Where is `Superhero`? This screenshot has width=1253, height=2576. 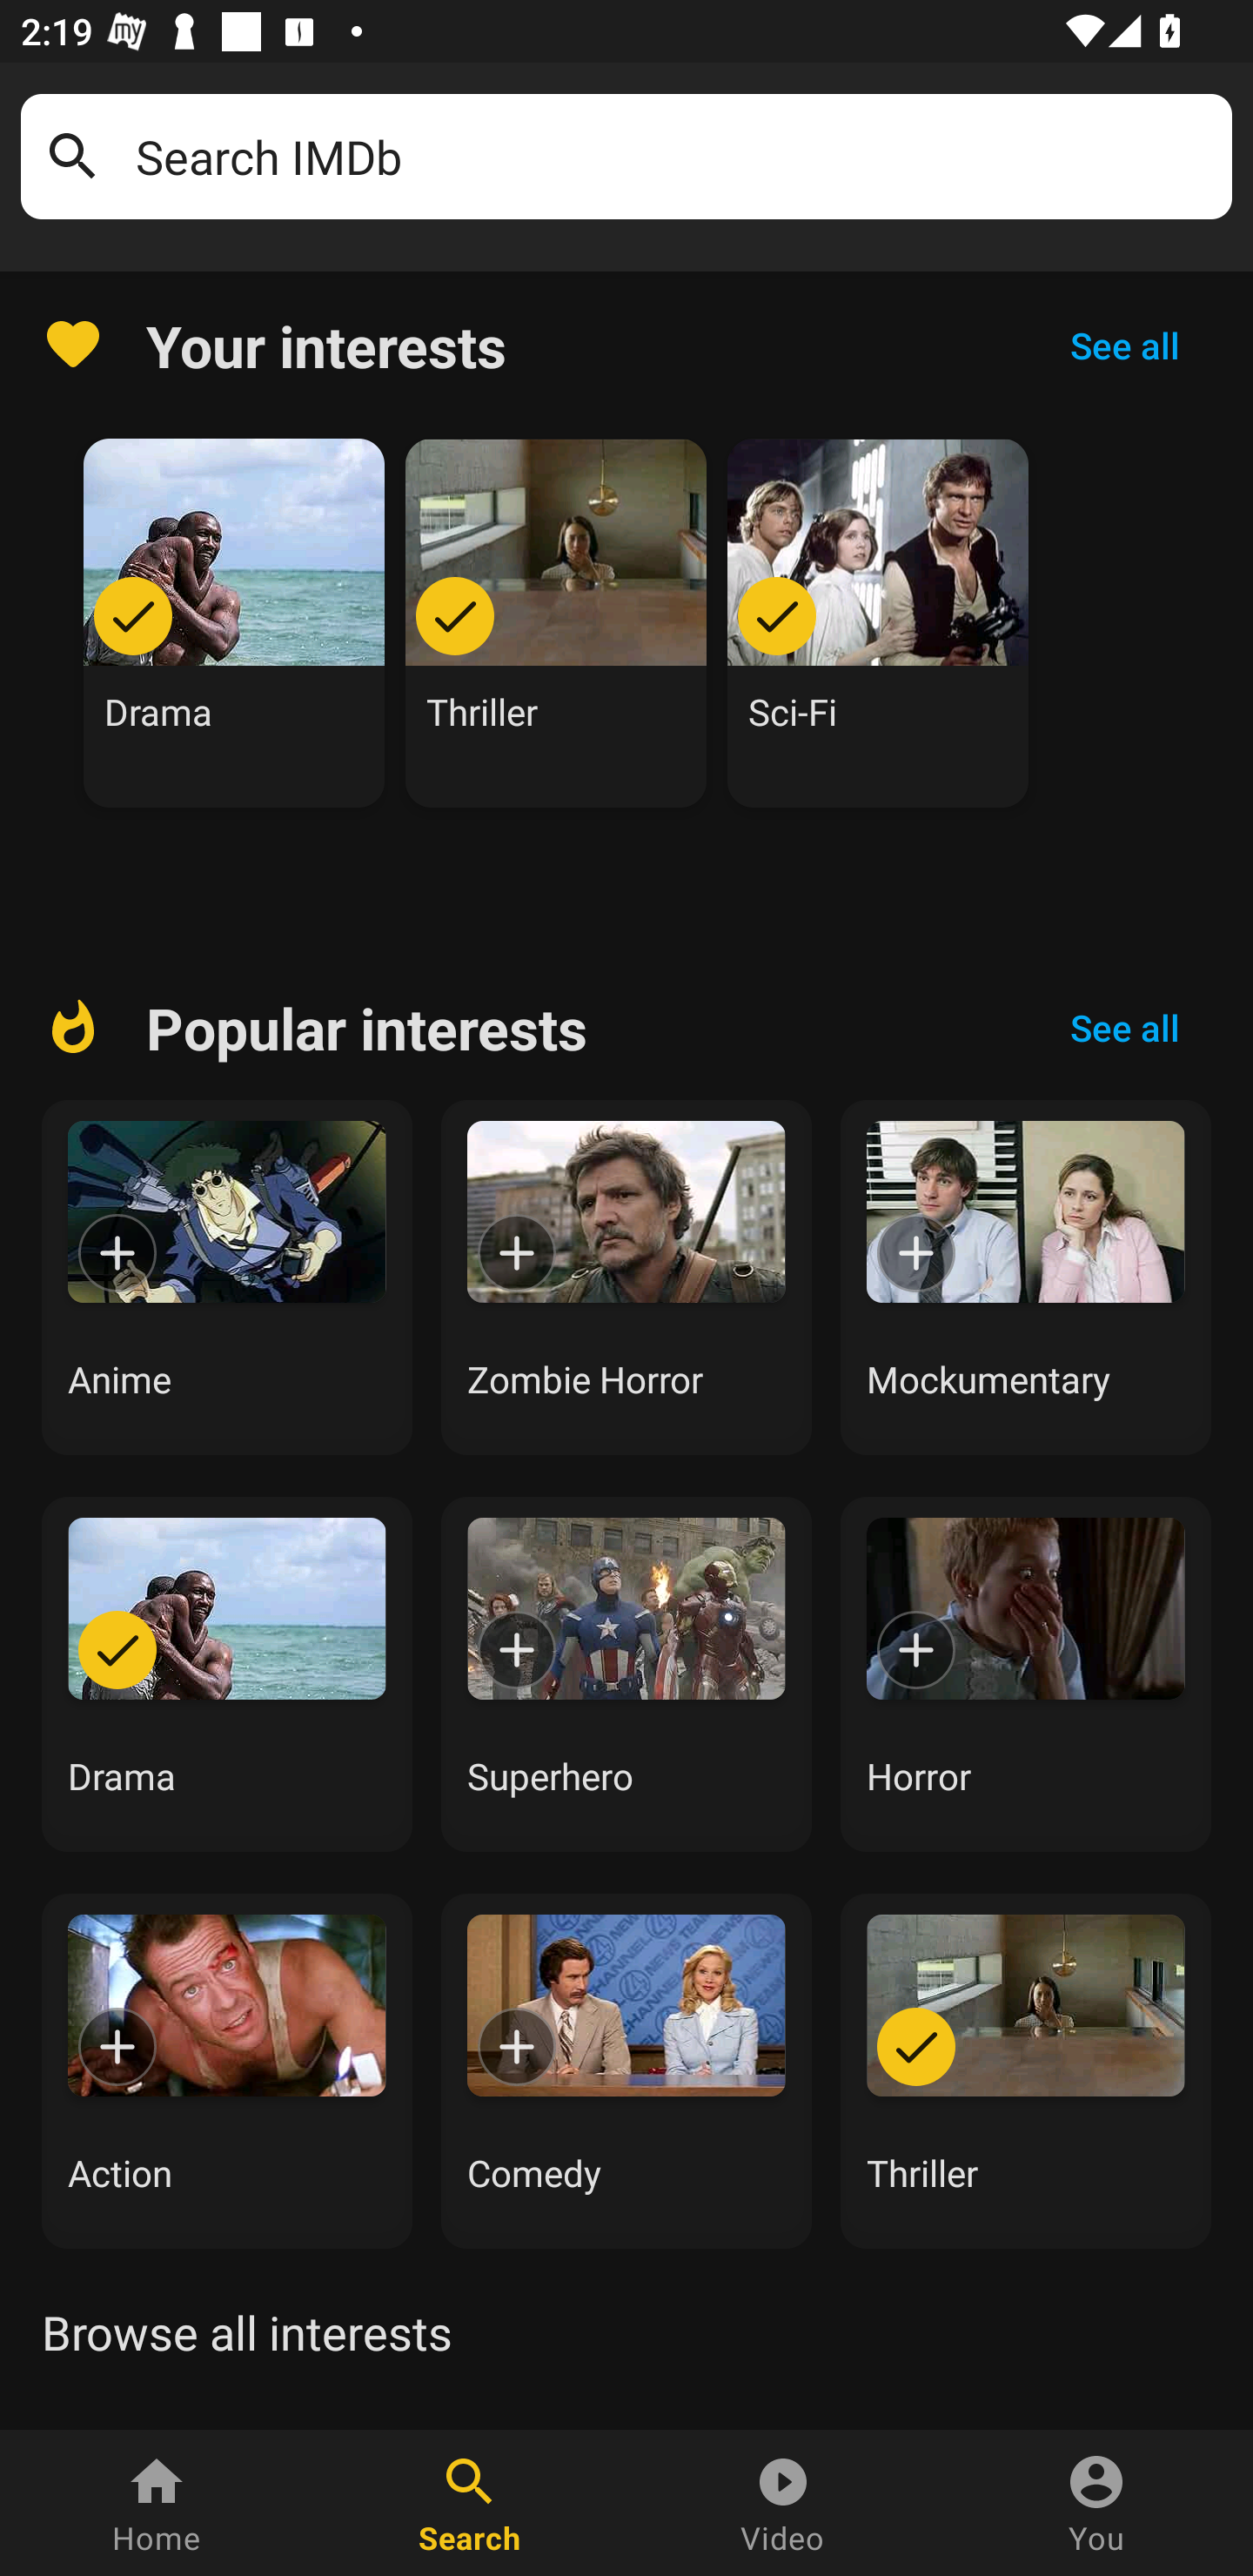
Superhero is located at coordinates (626, 1674).